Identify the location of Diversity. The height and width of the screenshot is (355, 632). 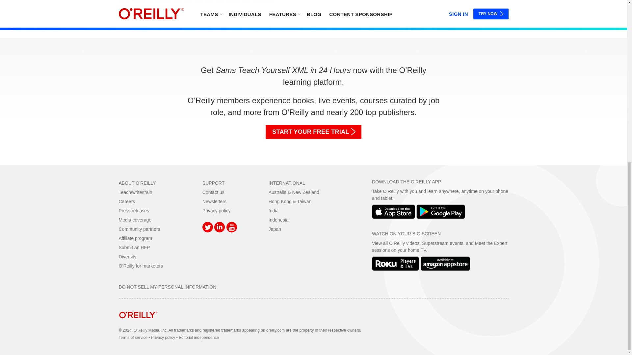
(127, 257).